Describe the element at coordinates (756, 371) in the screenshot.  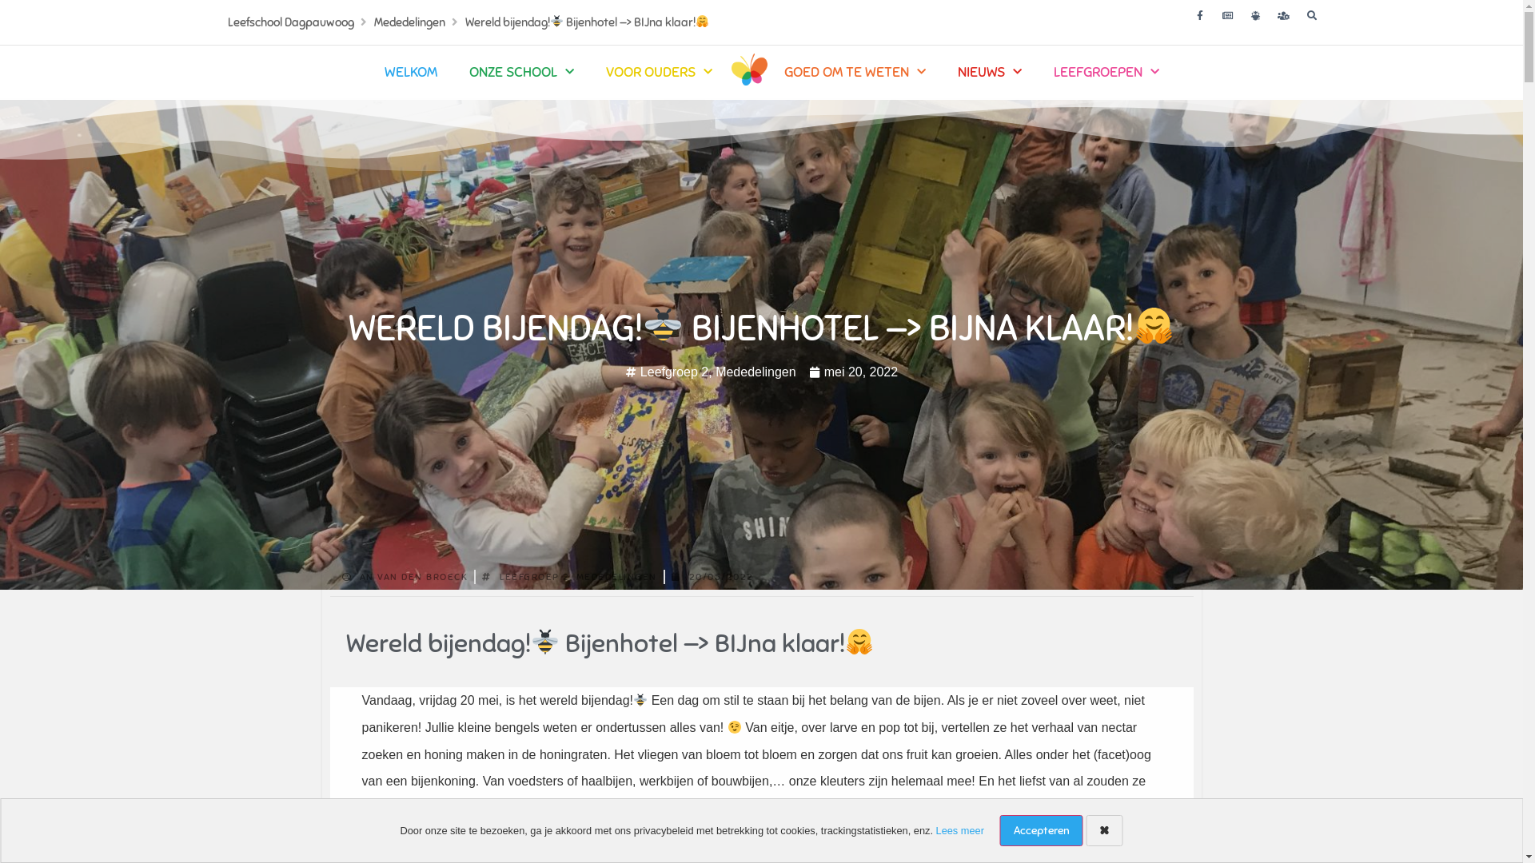
I see `Mededelingen` at that location.